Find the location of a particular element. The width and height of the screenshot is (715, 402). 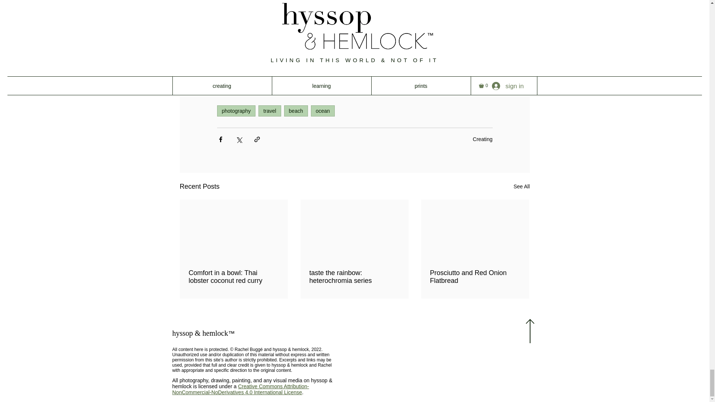

Creating is located at coordinates (483, 139).